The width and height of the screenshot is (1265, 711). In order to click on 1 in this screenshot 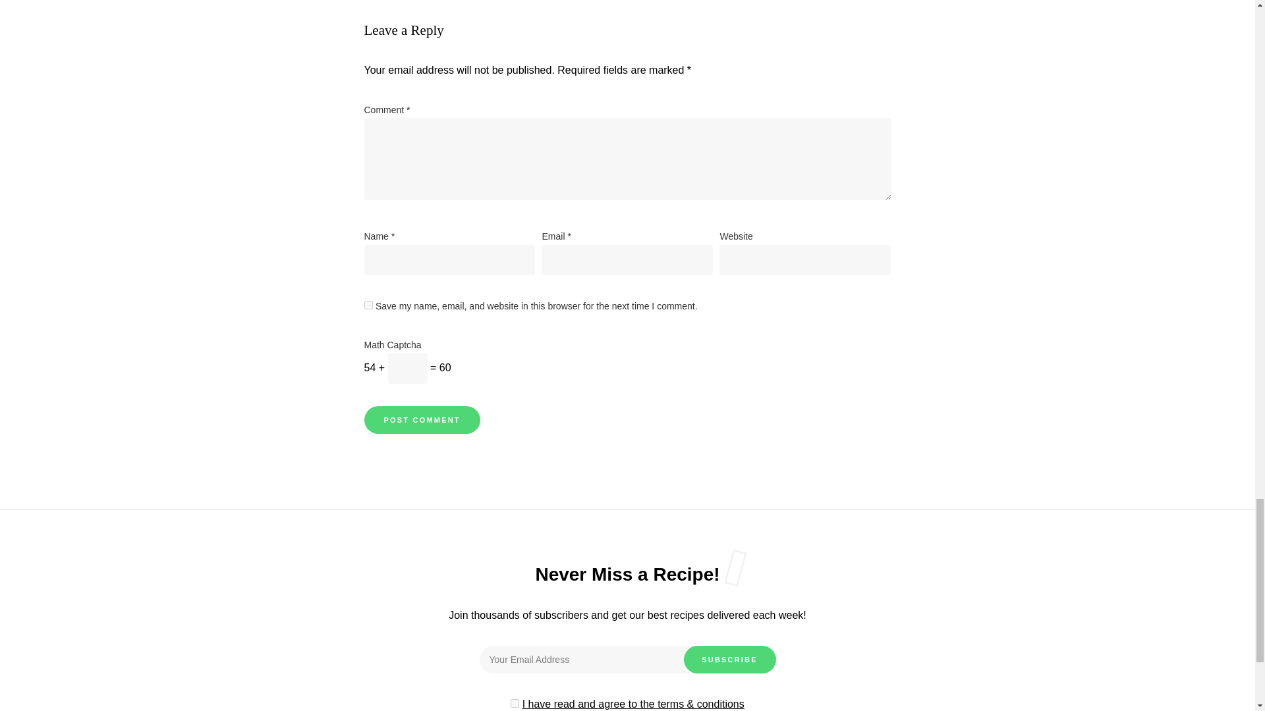, I will do `click(515, 703)`.